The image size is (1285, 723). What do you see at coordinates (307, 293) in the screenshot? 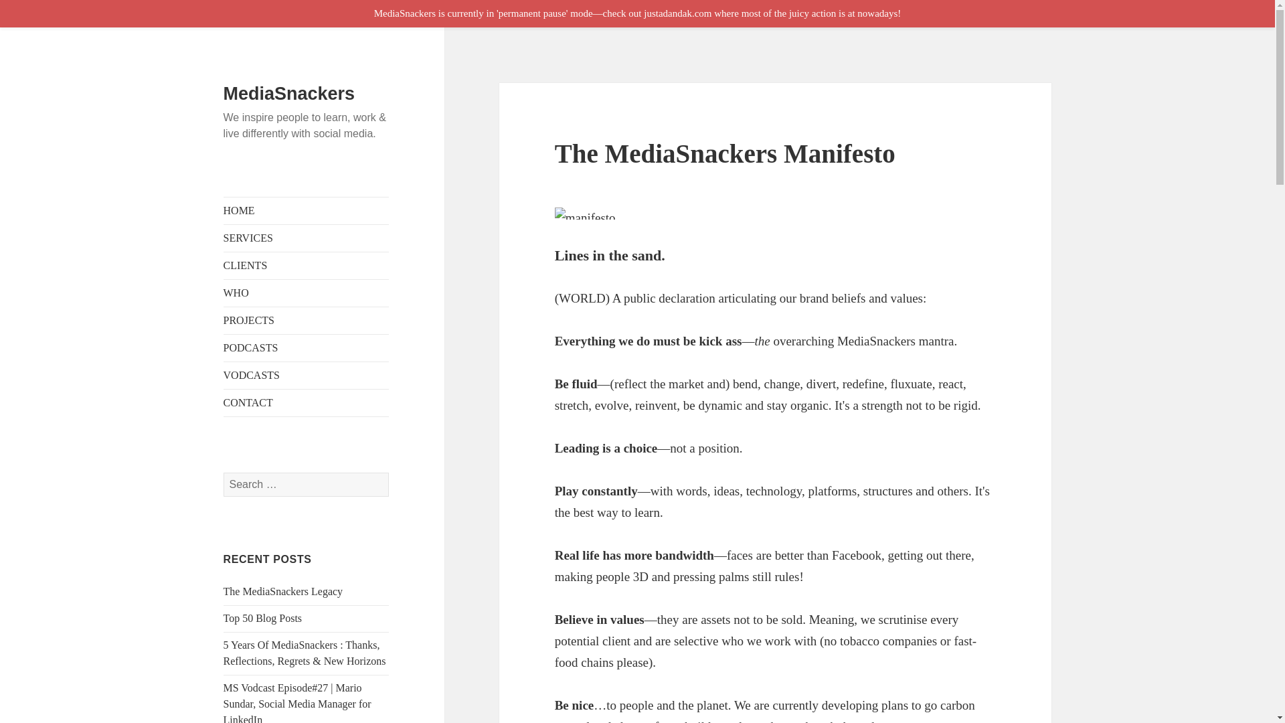
I see `WHO` at bounding box center [307, 293].